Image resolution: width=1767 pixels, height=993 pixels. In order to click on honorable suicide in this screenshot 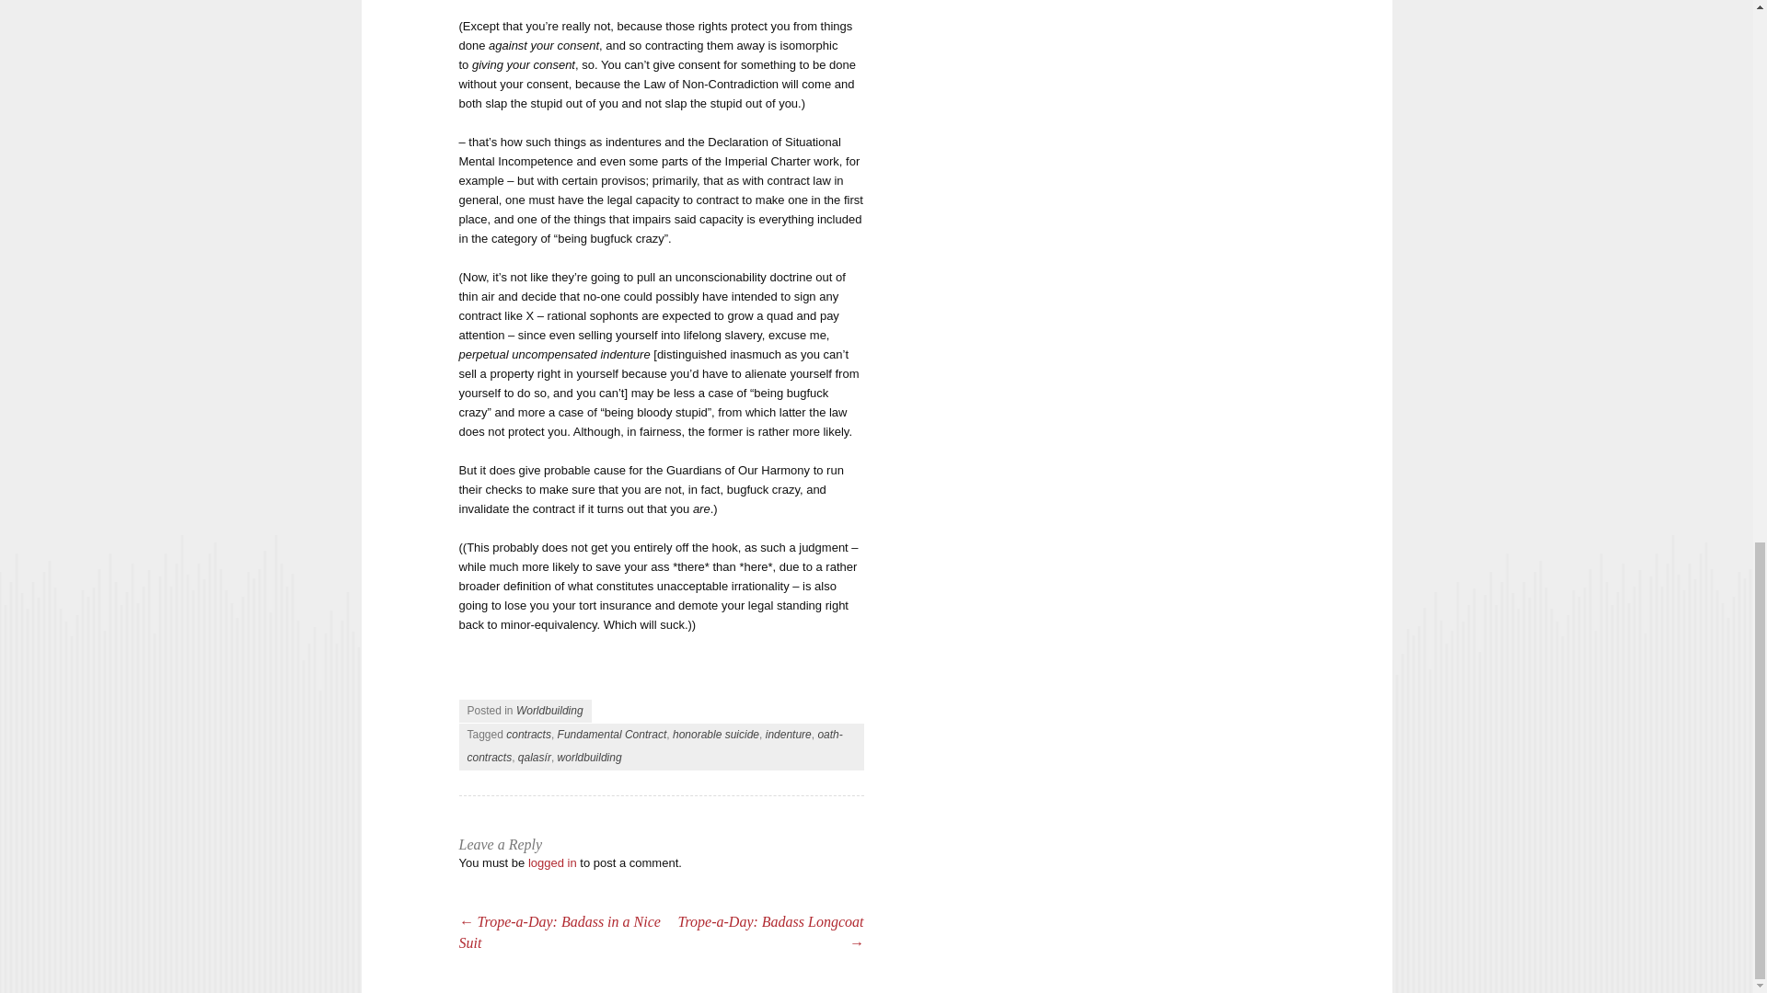, I will do `click(716, 734)`.